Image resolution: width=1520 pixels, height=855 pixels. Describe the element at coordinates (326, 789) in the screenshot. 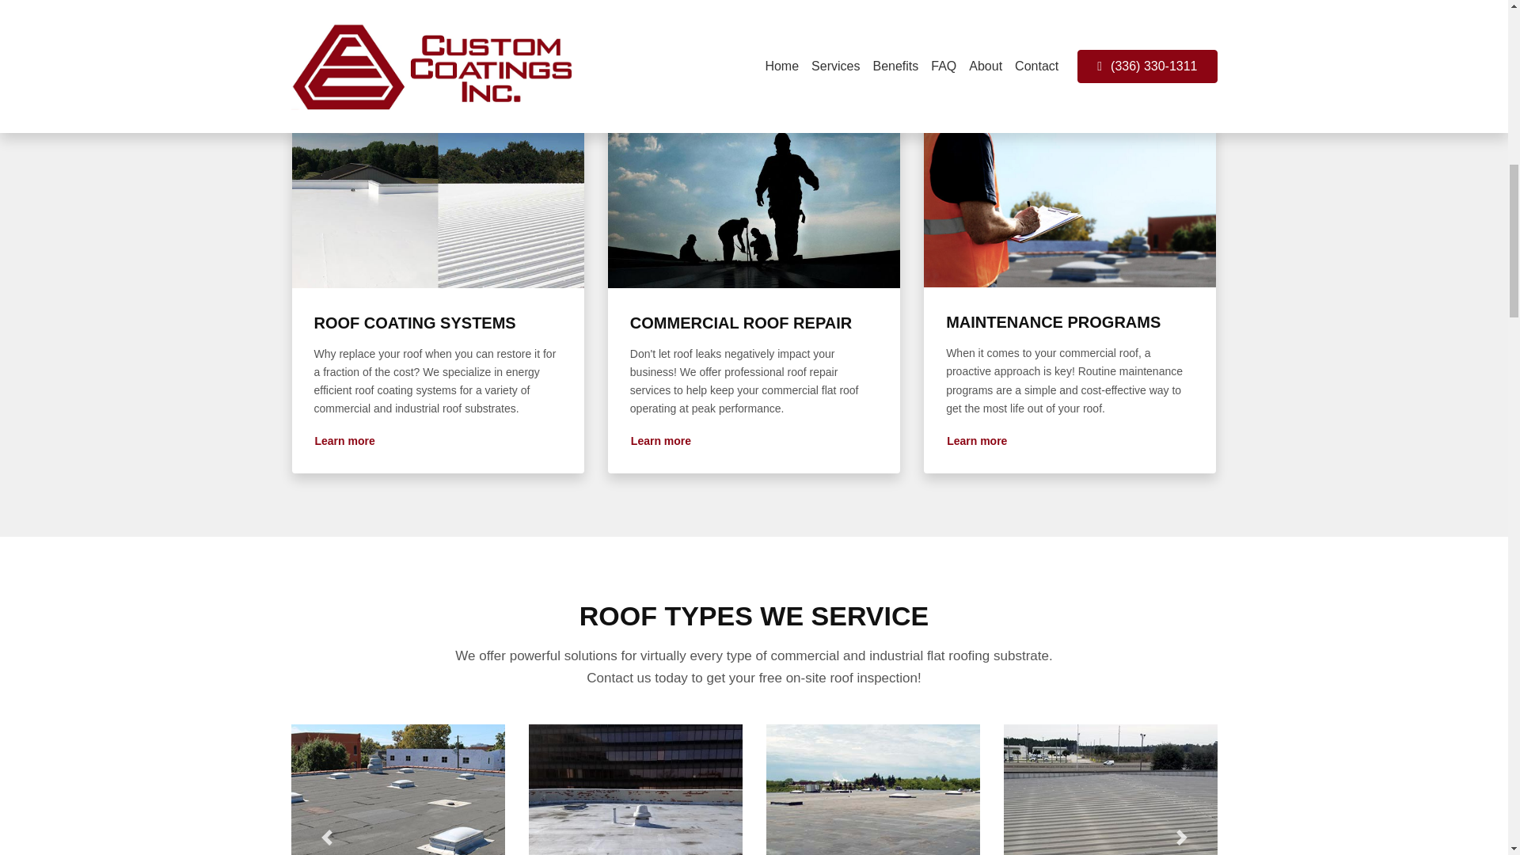

I see `Previous` at that location.